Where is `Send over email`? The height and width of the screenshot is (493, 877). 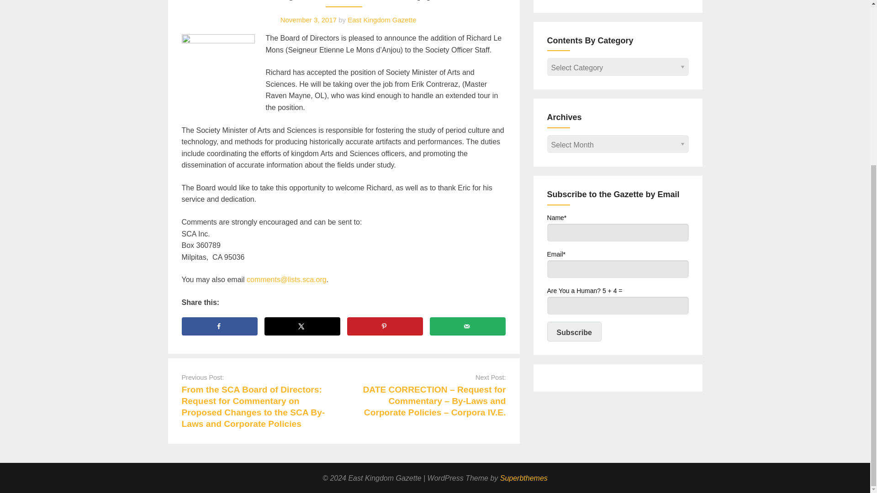 Send over email is located at coordinates (468, 326).